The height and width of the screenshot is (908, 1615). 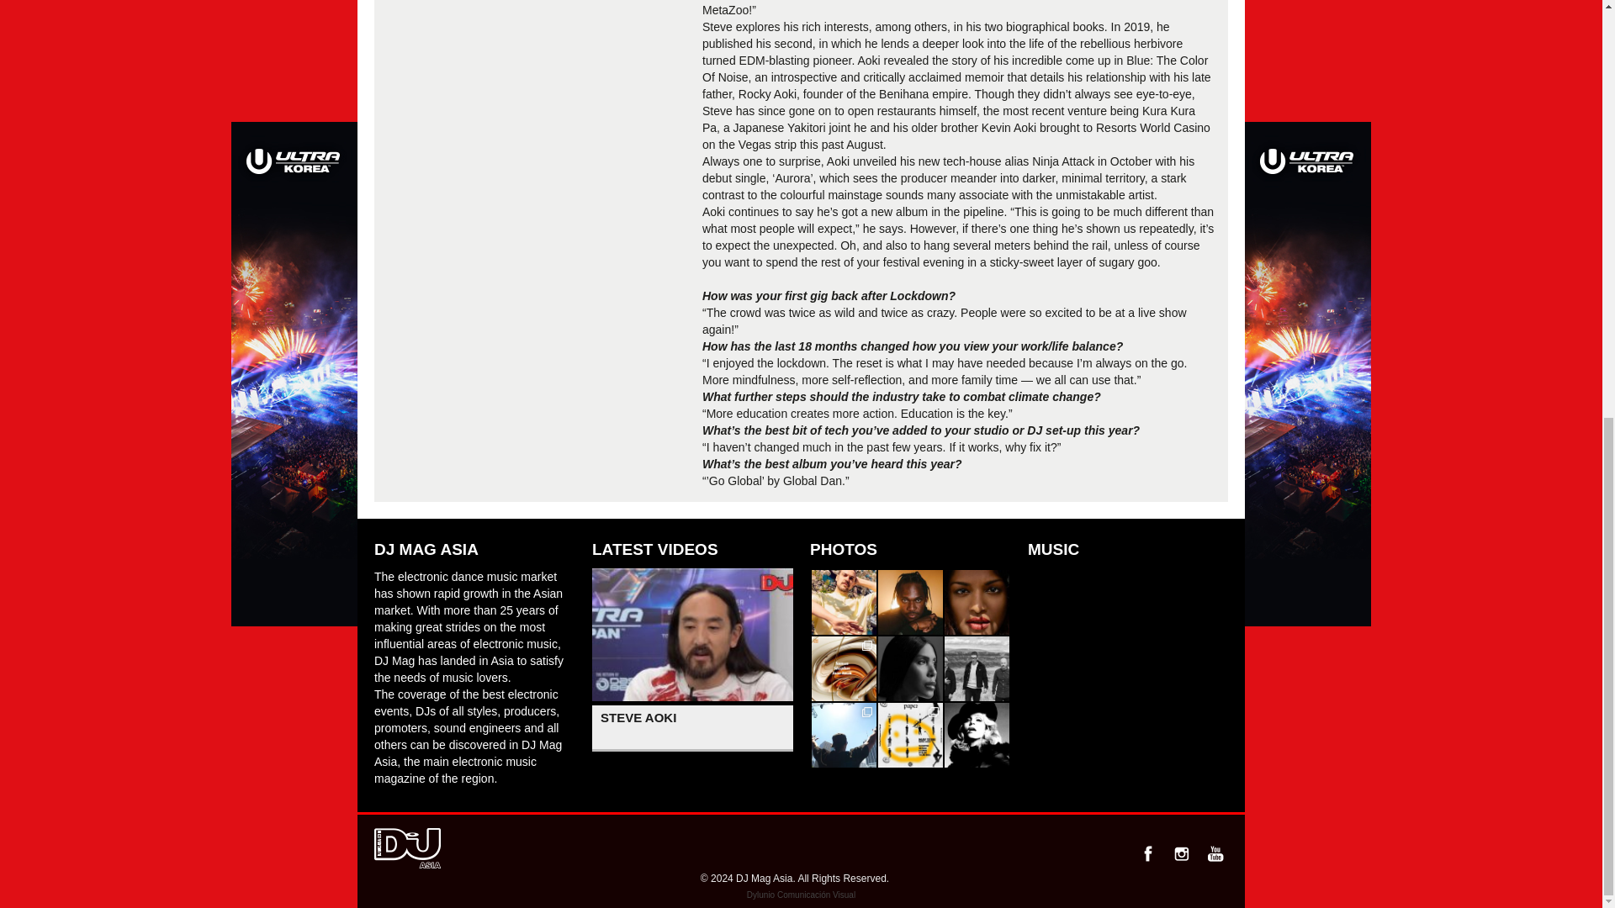 What do you see at coordinates (1215, 853) in the screenshot?
I see `youtube` at bounding box center [1215, 853].